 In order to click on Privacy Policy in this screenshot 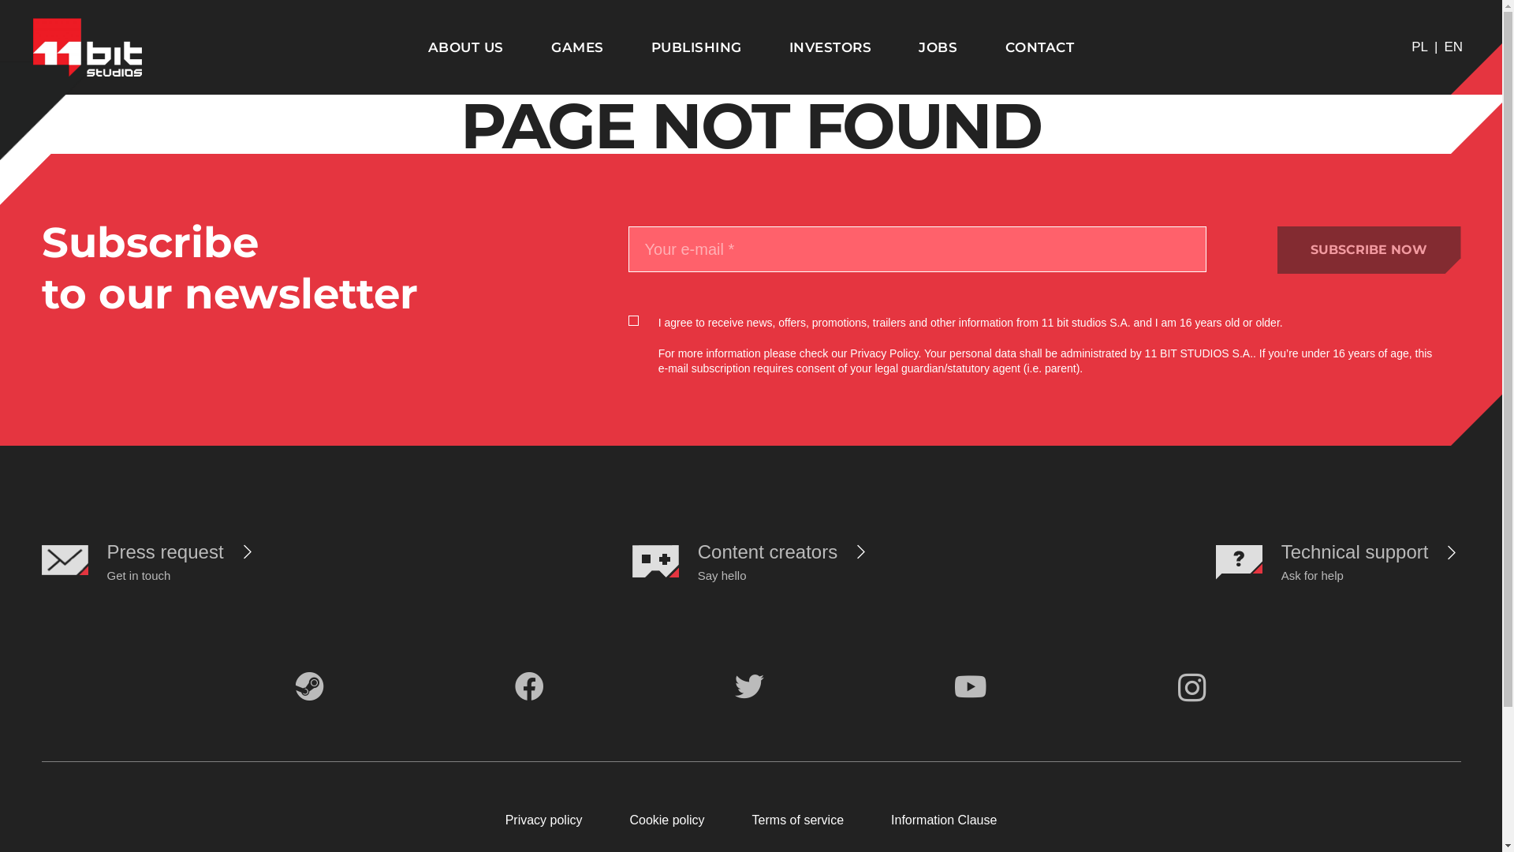, I will do `click(884, 353)`.